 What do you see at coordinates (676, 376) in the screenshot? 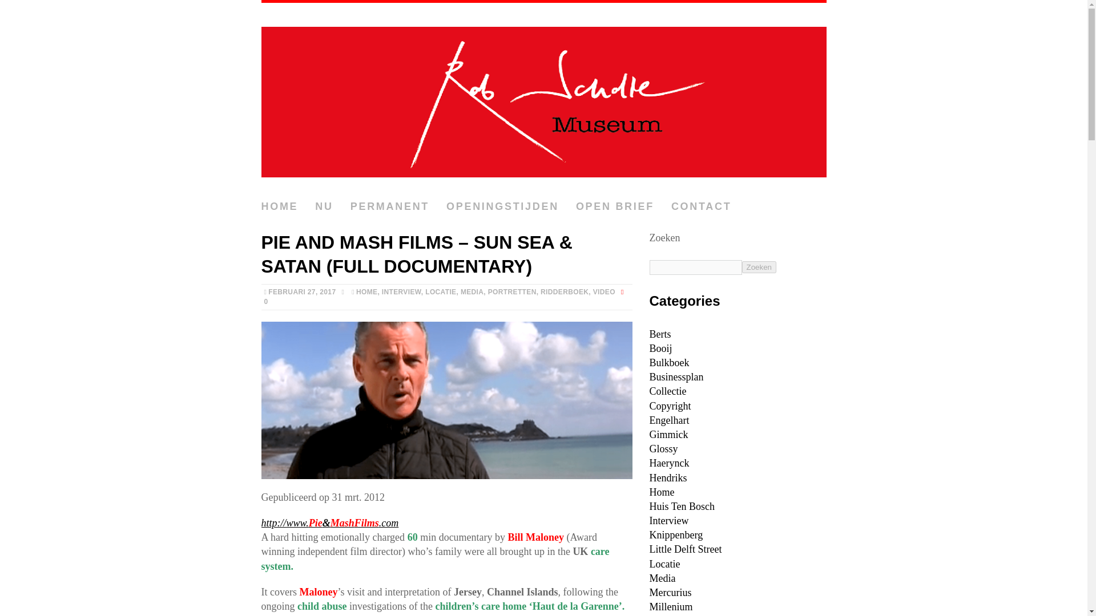
I see `Businessplan` at bounding box center [676, 376].